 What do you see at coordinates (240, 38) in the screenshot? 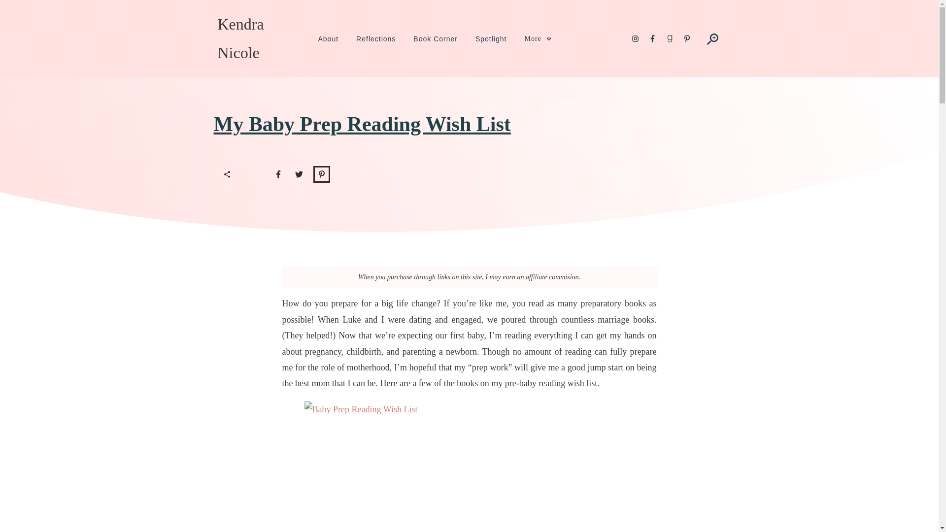
I see `Kendra Nicole` at bounding box center [240, 38].